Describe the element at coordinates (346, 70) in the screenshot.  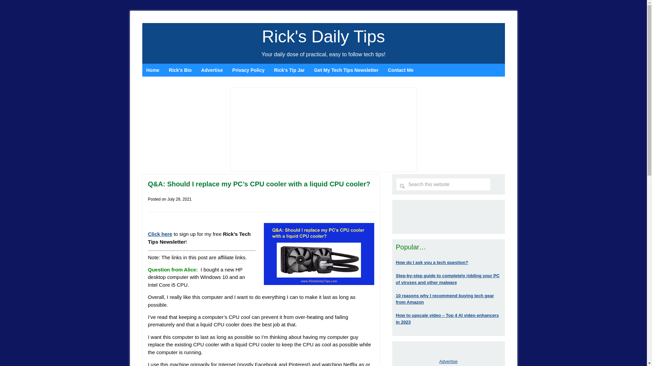
I see `Get My Tech Tips Newsletter` at that location.